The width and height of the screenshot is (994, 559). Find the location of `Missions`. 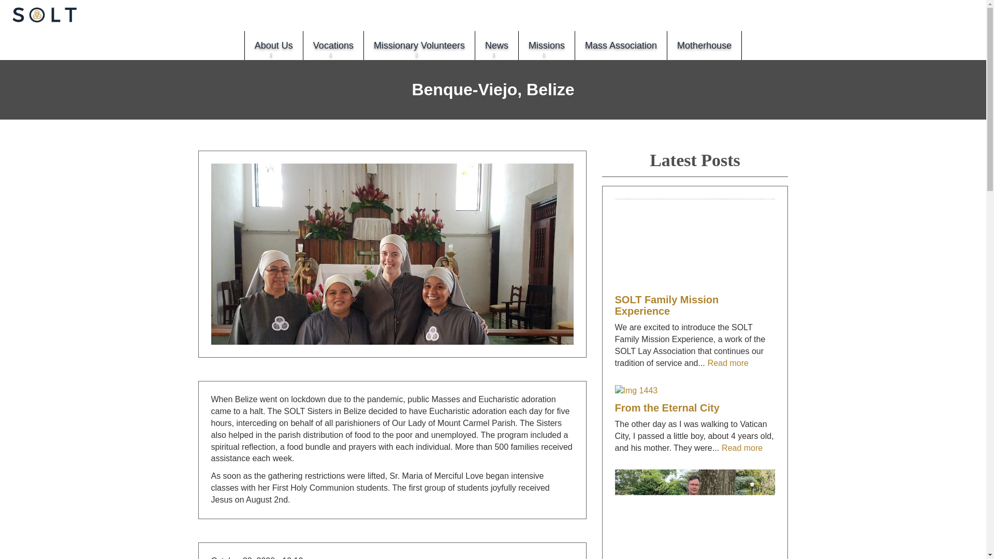

Missions is located at coordinates (546, 46).